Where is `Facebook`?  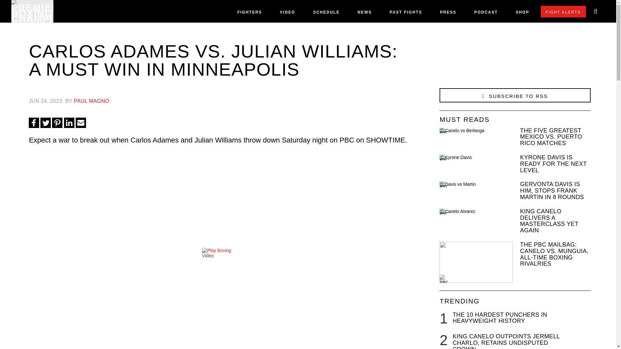
Facebook is located at coordinates (34, 123).